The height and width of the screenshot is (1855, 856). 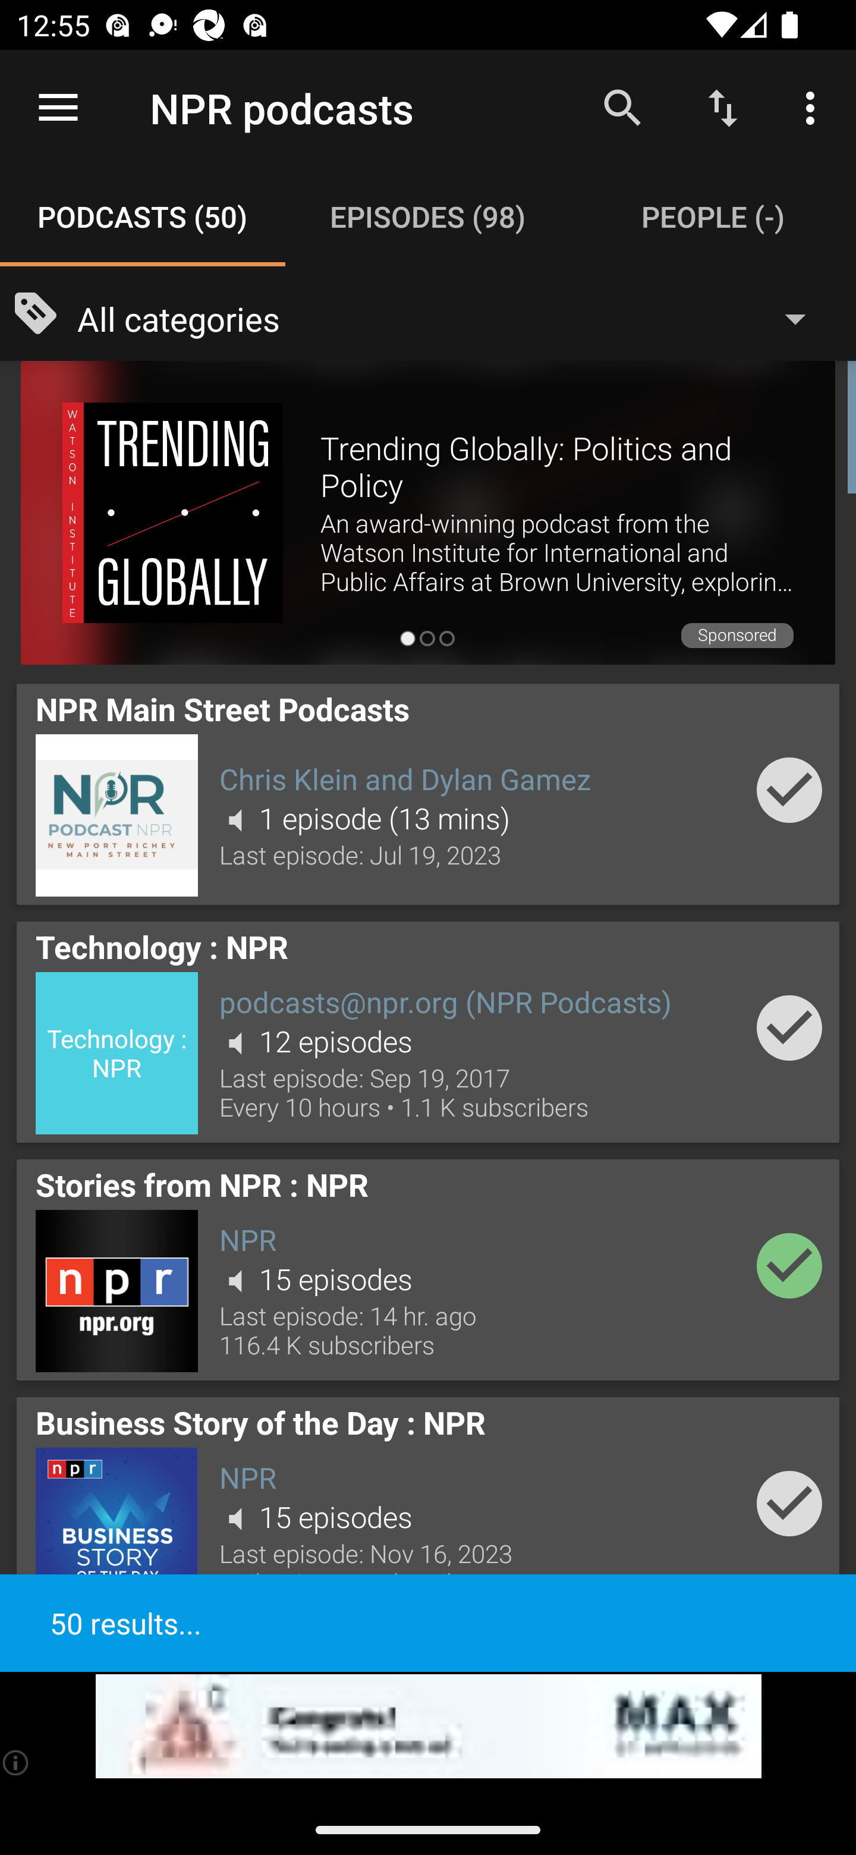 What do you see at coordinates (428, 216) in the screenshot?
I see `Episodes (98) EPISODES (98)` at bounding box center [428, 216].